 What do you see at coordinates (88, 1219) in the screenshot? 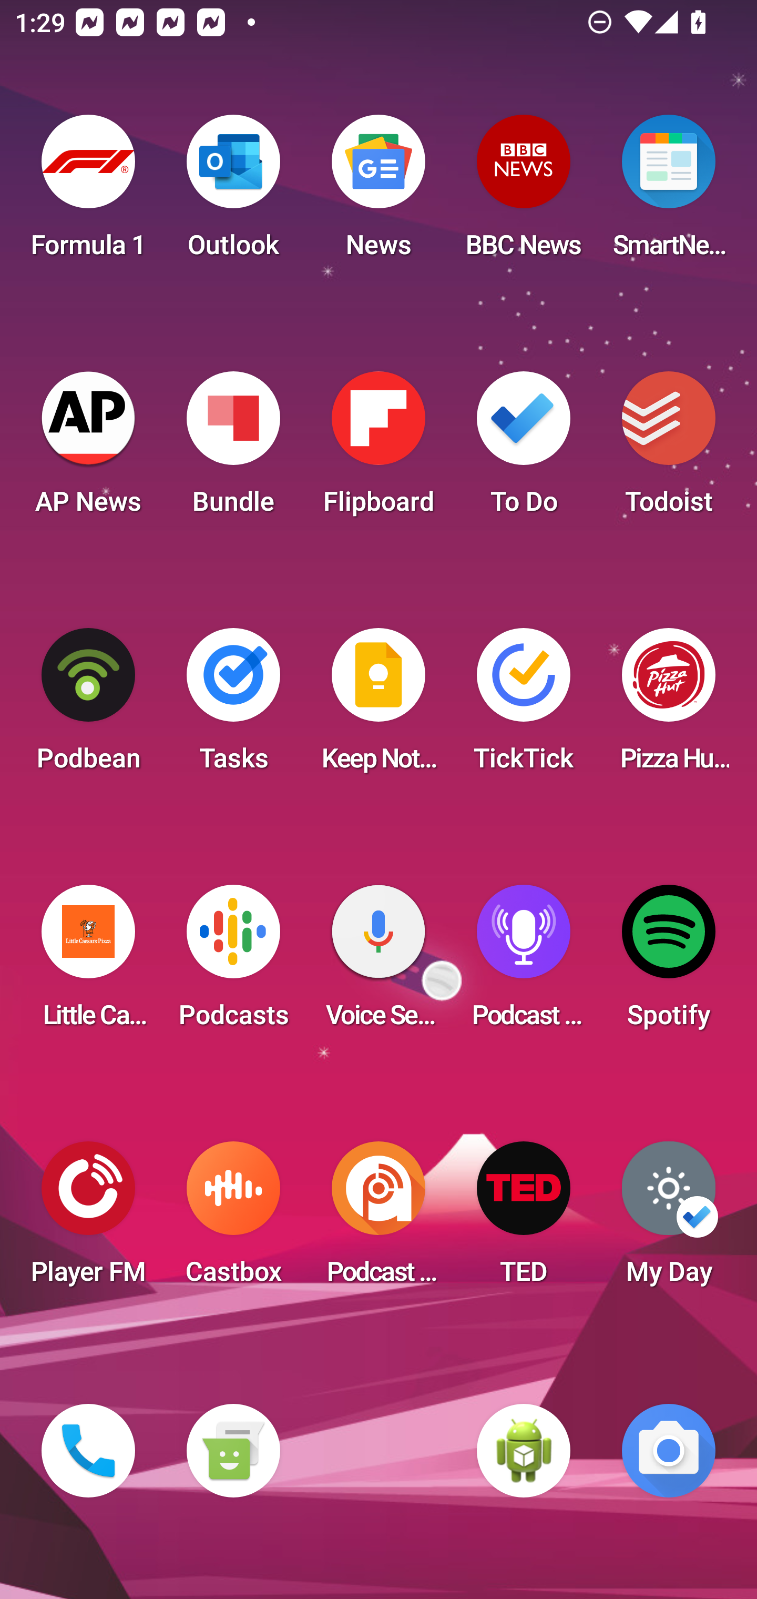
I see `Player FM` at bounding box center [88, 1219].